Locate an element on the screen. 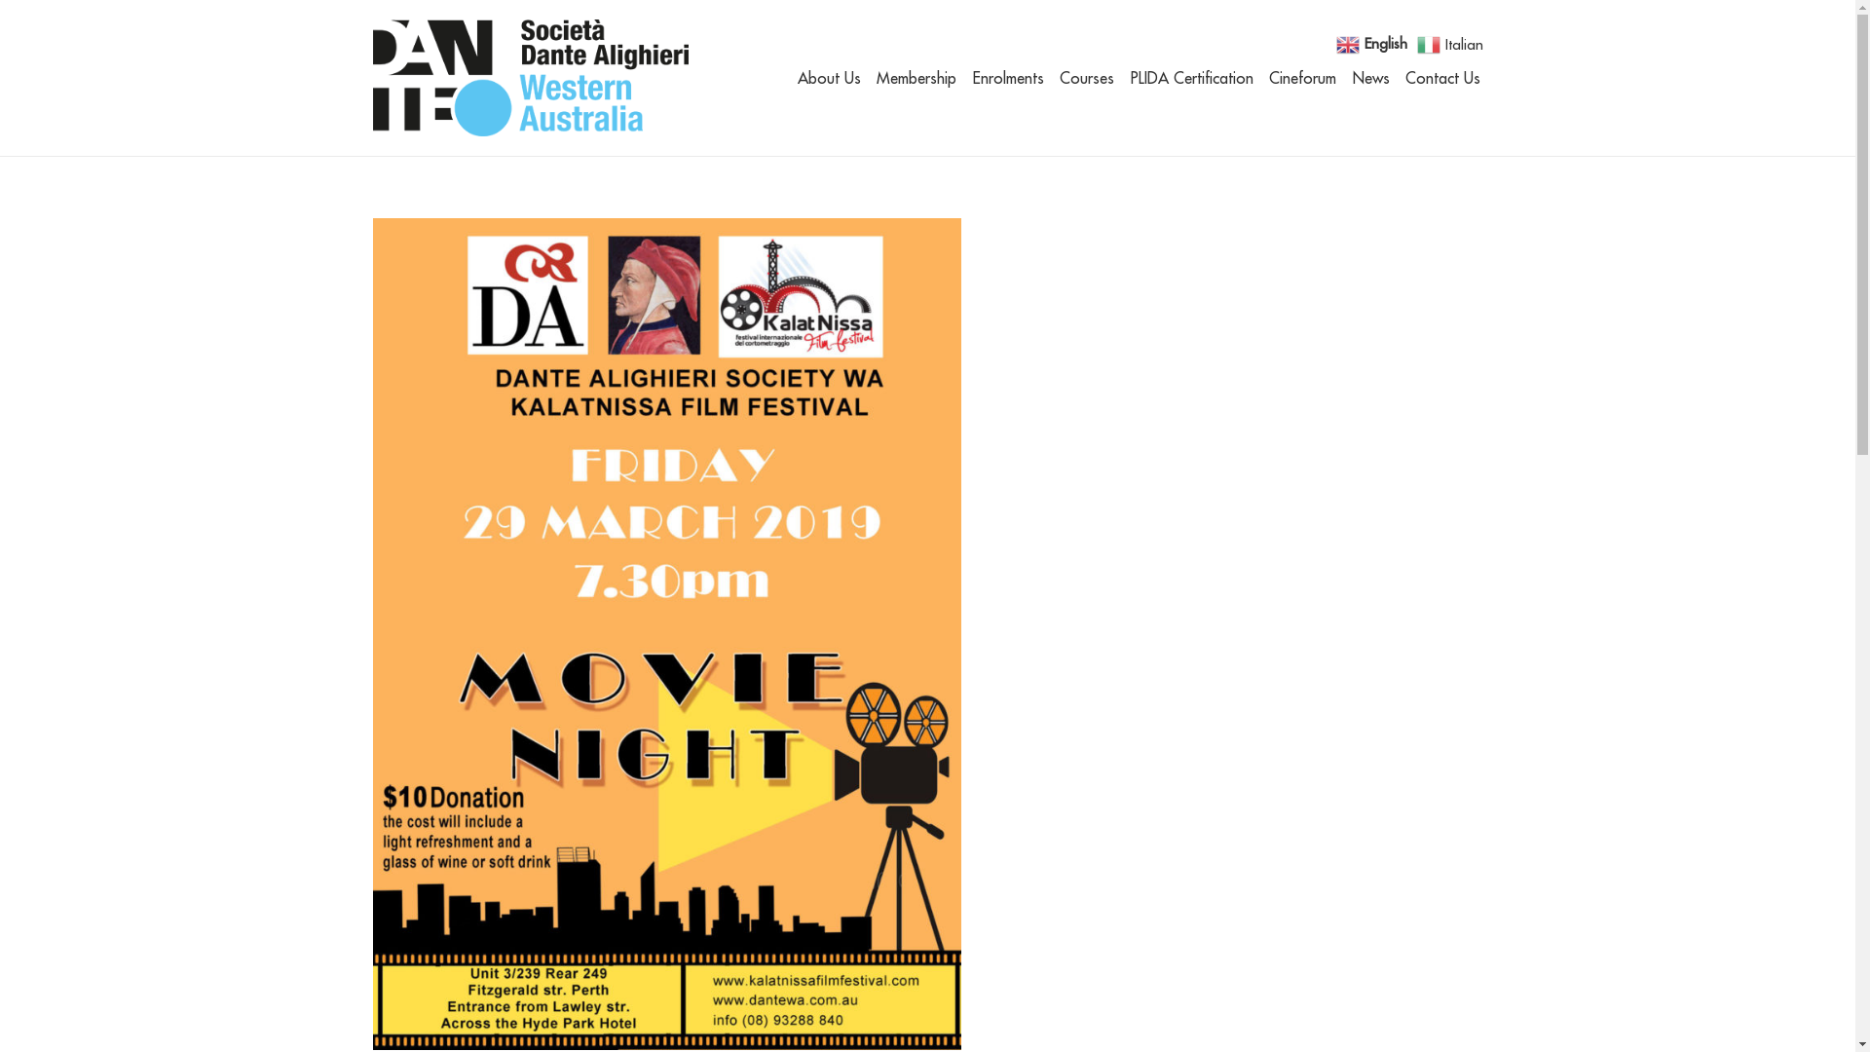 Image resolution: width=1870 pixels, height=1052 pixels. English is located at coordinates (1374, 43).